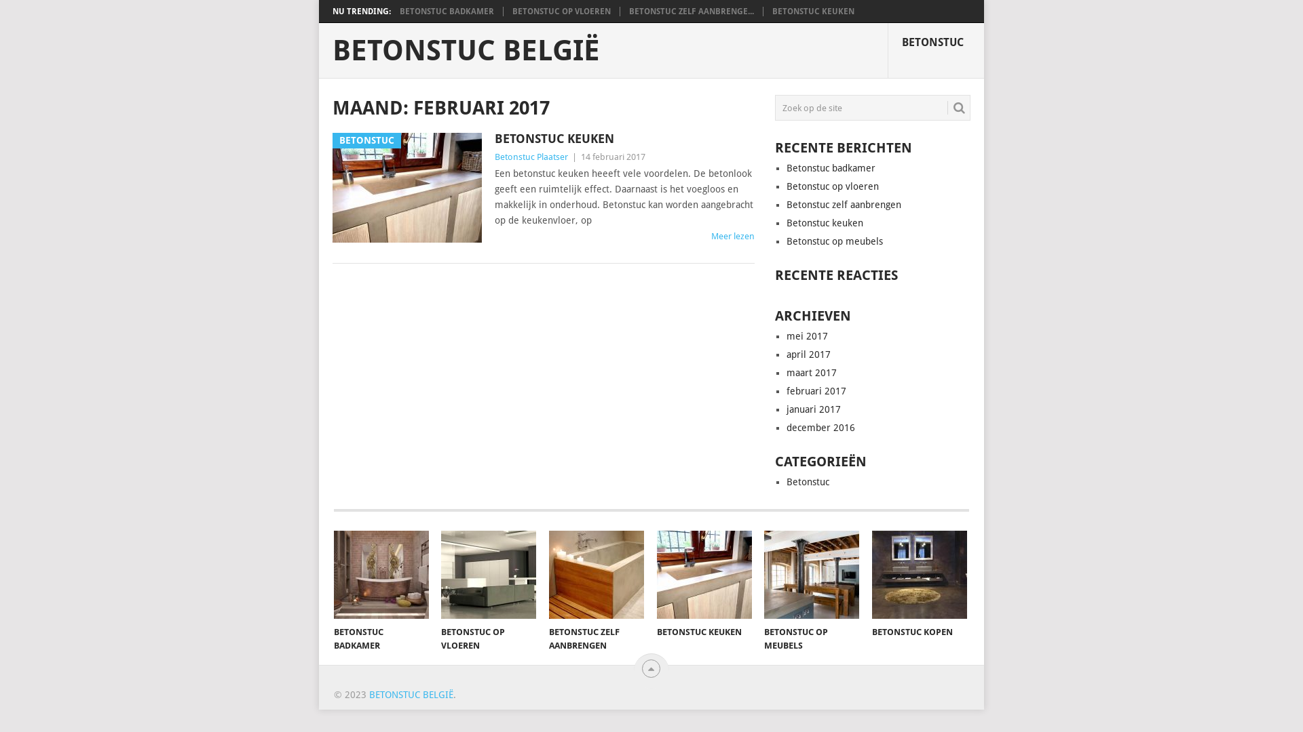 The height and width of the screenshot is (732, 1303). What do you see at coordinates (625, 138) in the screenshot?
I see `BETONSTUC KEUKEN` at bounding box center [625, 138].